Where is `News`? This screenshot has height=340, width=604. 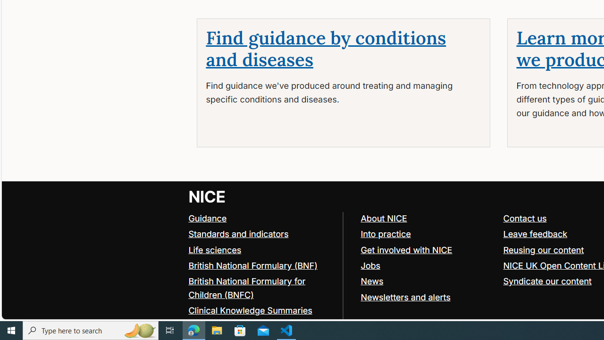 News is located at coordinates (428, 281).